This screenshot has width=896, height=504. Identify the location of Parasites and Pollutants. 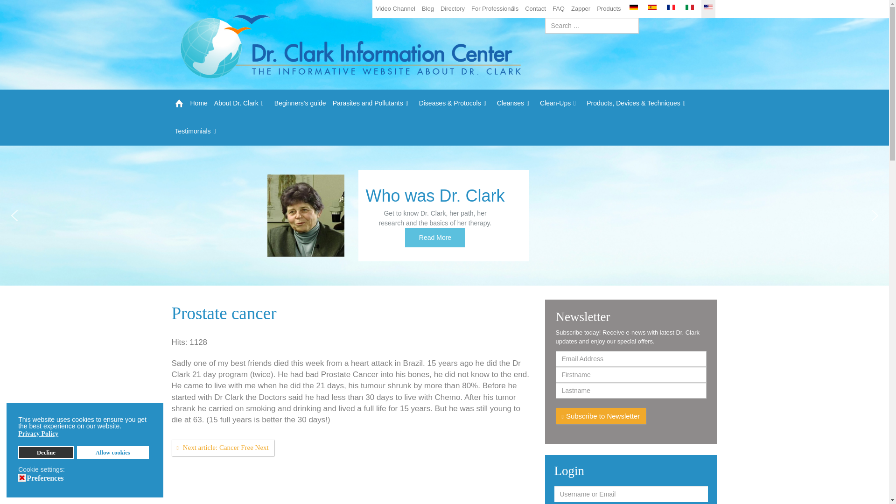
(372, 104).